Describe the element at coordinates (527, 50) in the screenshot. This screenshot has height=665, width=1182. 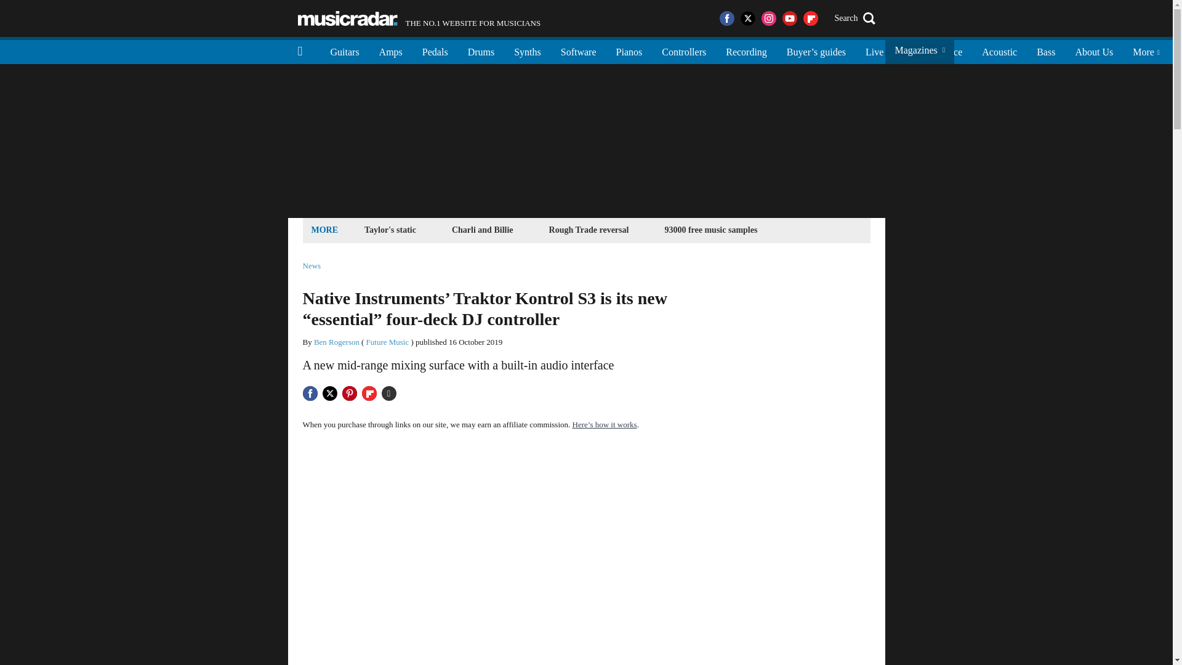
I see `DJ` at that location.